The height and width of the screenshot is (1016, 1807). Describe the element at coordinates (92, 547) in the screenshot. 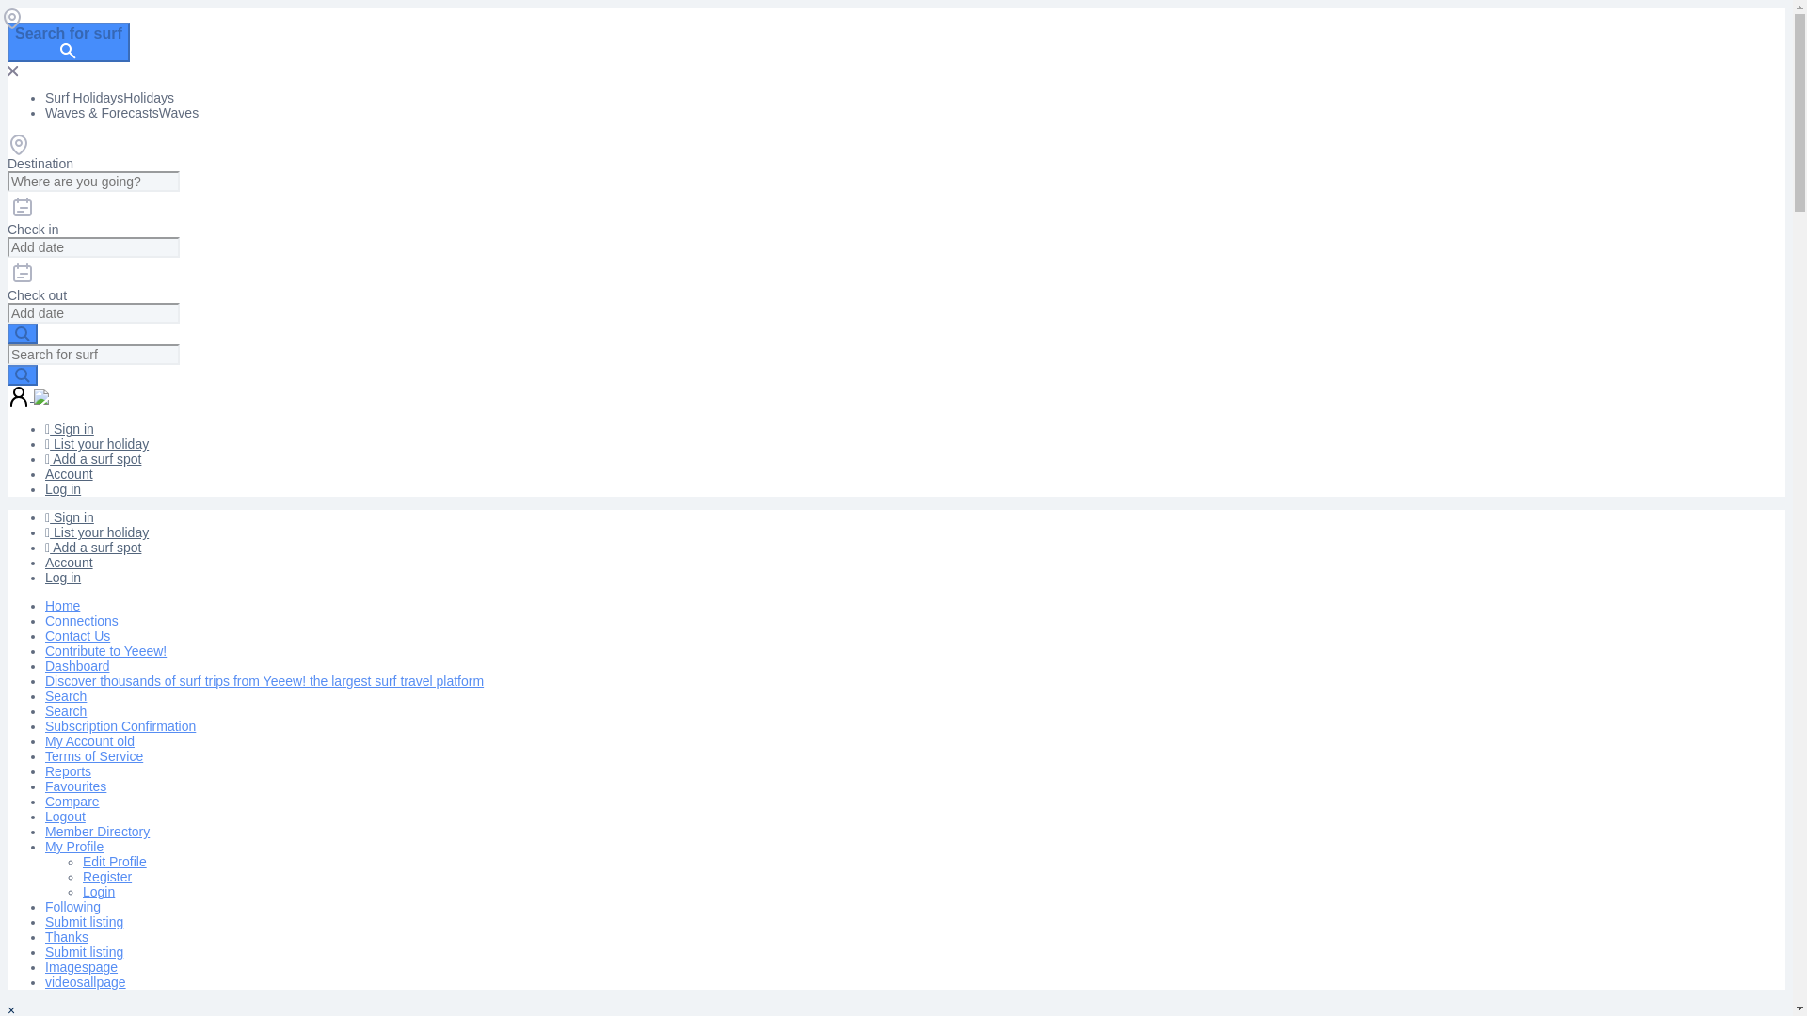

I see `Add a surf spot` at that location.